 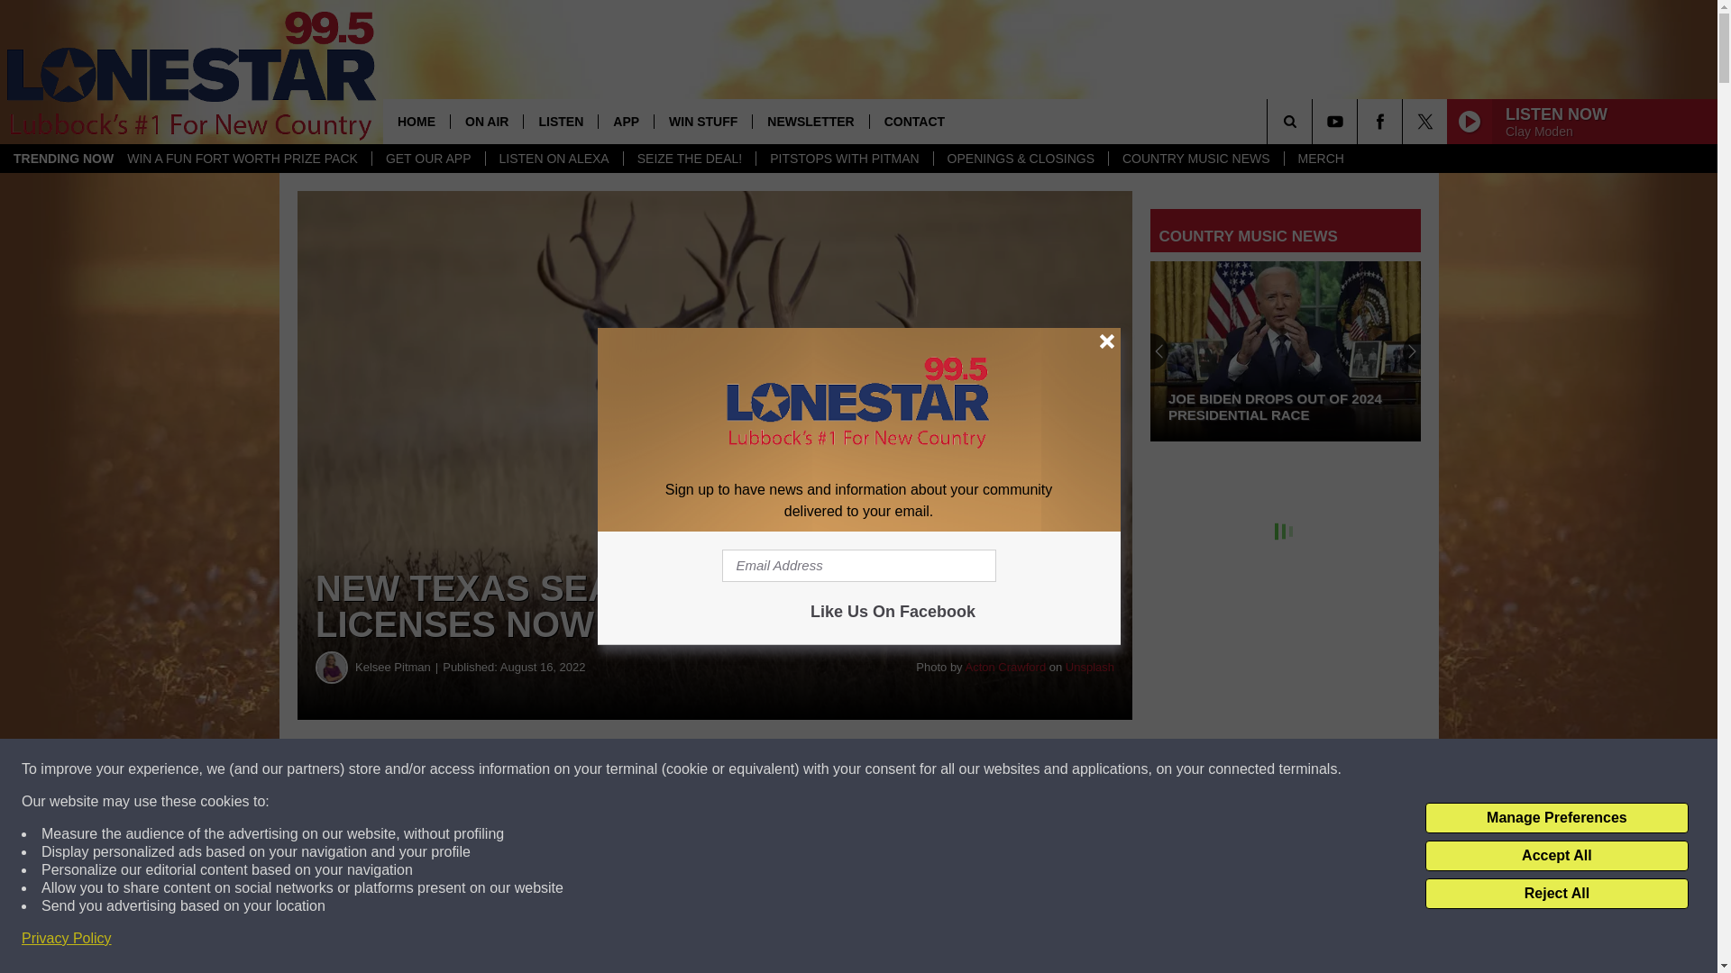 What do you see at coordinates (1556, 856) in the screenshot?
I see `Accept All` at bounding box center [1556, 856].